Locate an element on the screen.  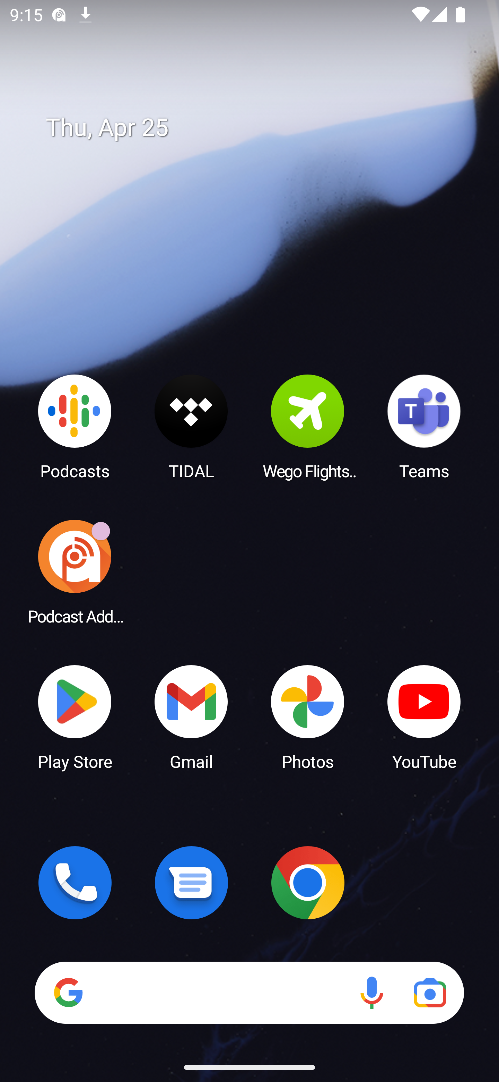
TIDAL is located at coordinates (191, 426).